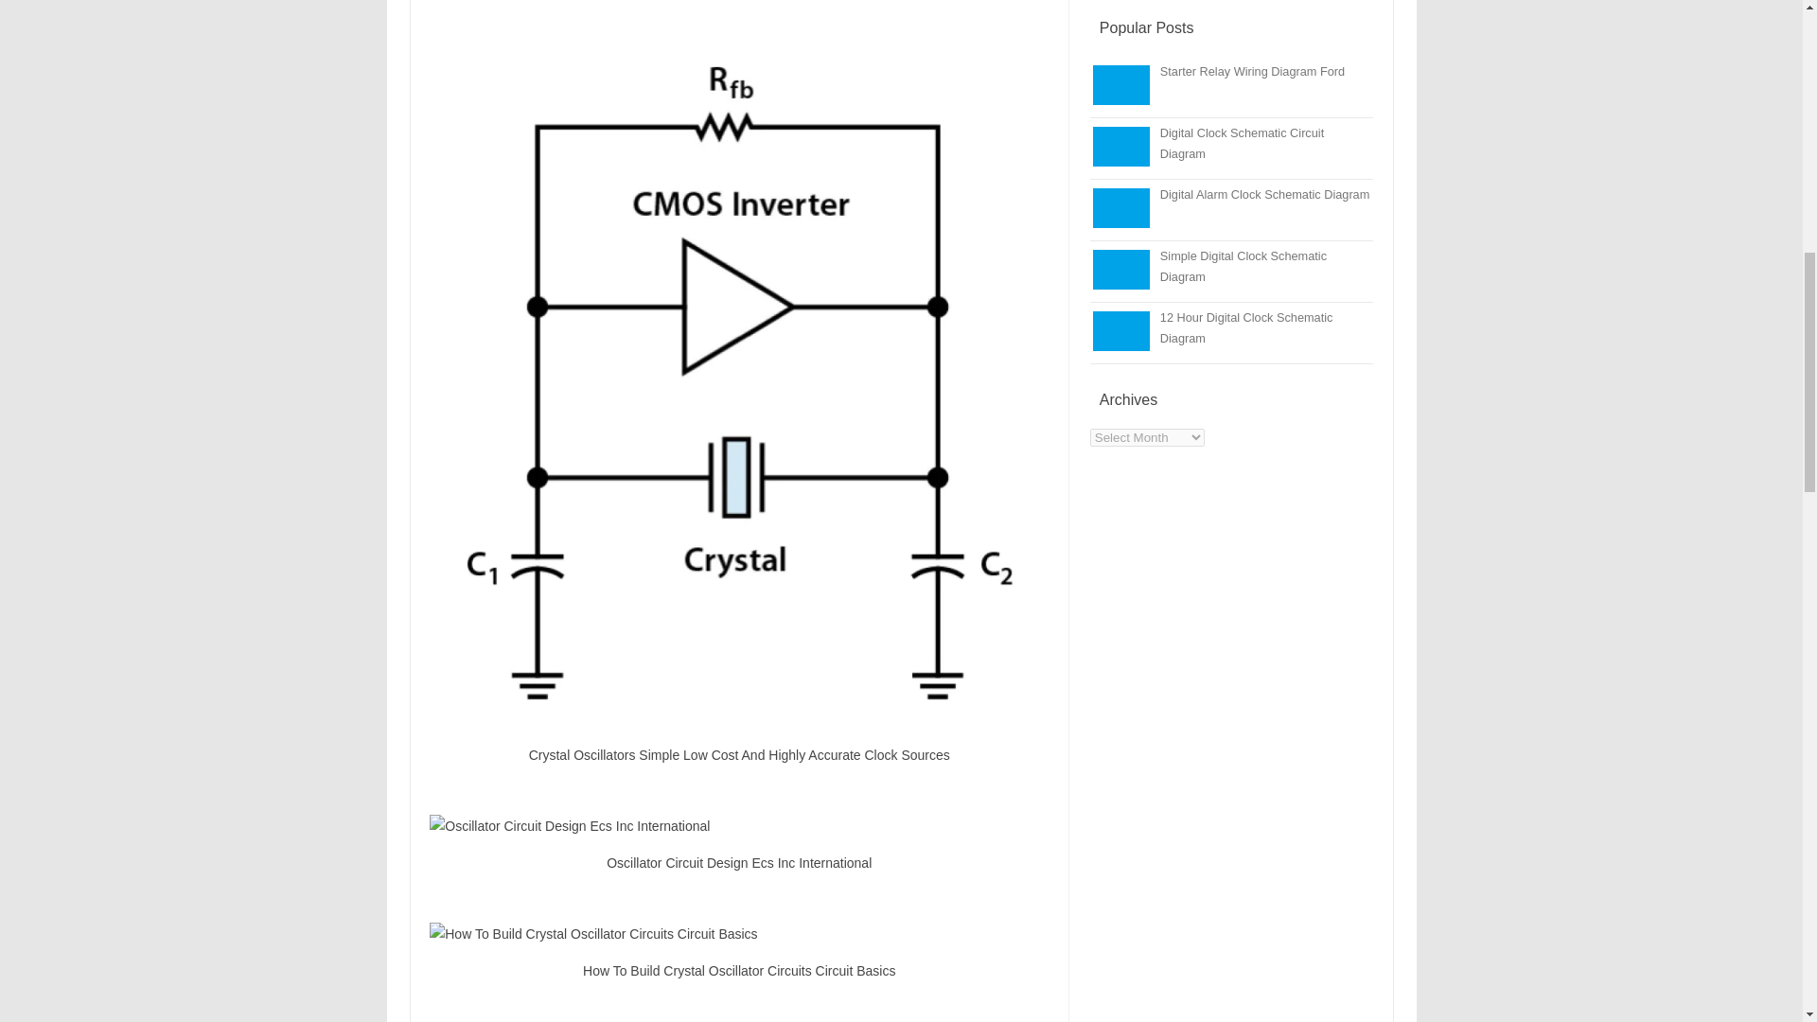  Describe the element at coordinates (1252, 72) in the screenshot. I see `Starter Relay Wiring Diagram Ford` at that location.